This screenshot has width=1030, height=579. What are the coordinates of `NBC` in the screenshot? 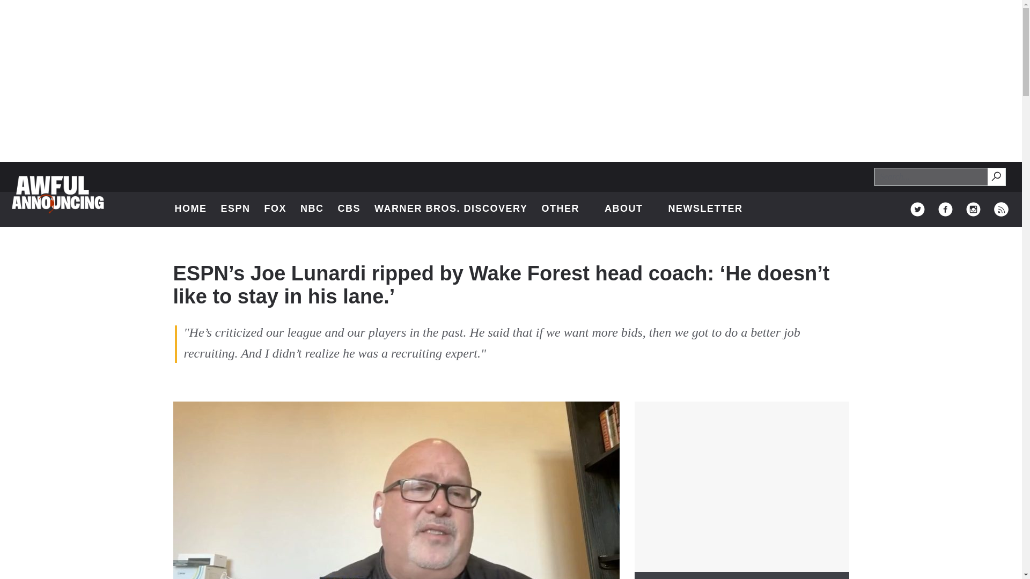 It's located at (312, 209).